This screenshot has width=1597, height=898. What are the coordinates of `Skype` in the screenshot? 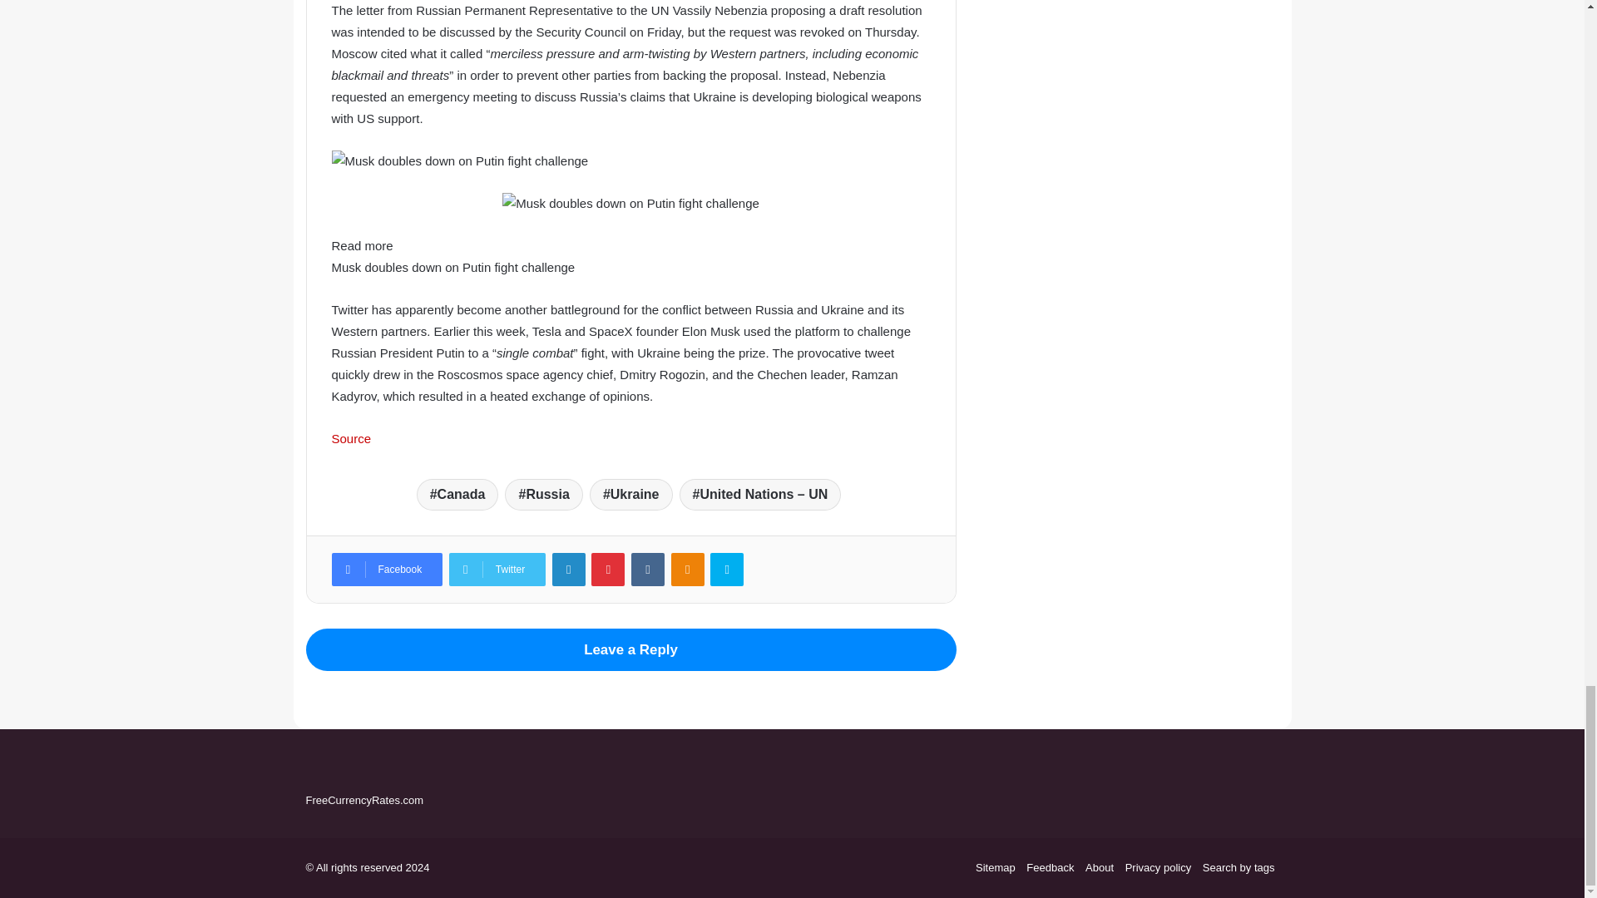 It's located at (727, 570).